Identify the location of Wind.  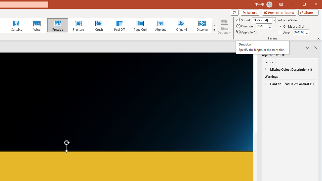
(37, 25).